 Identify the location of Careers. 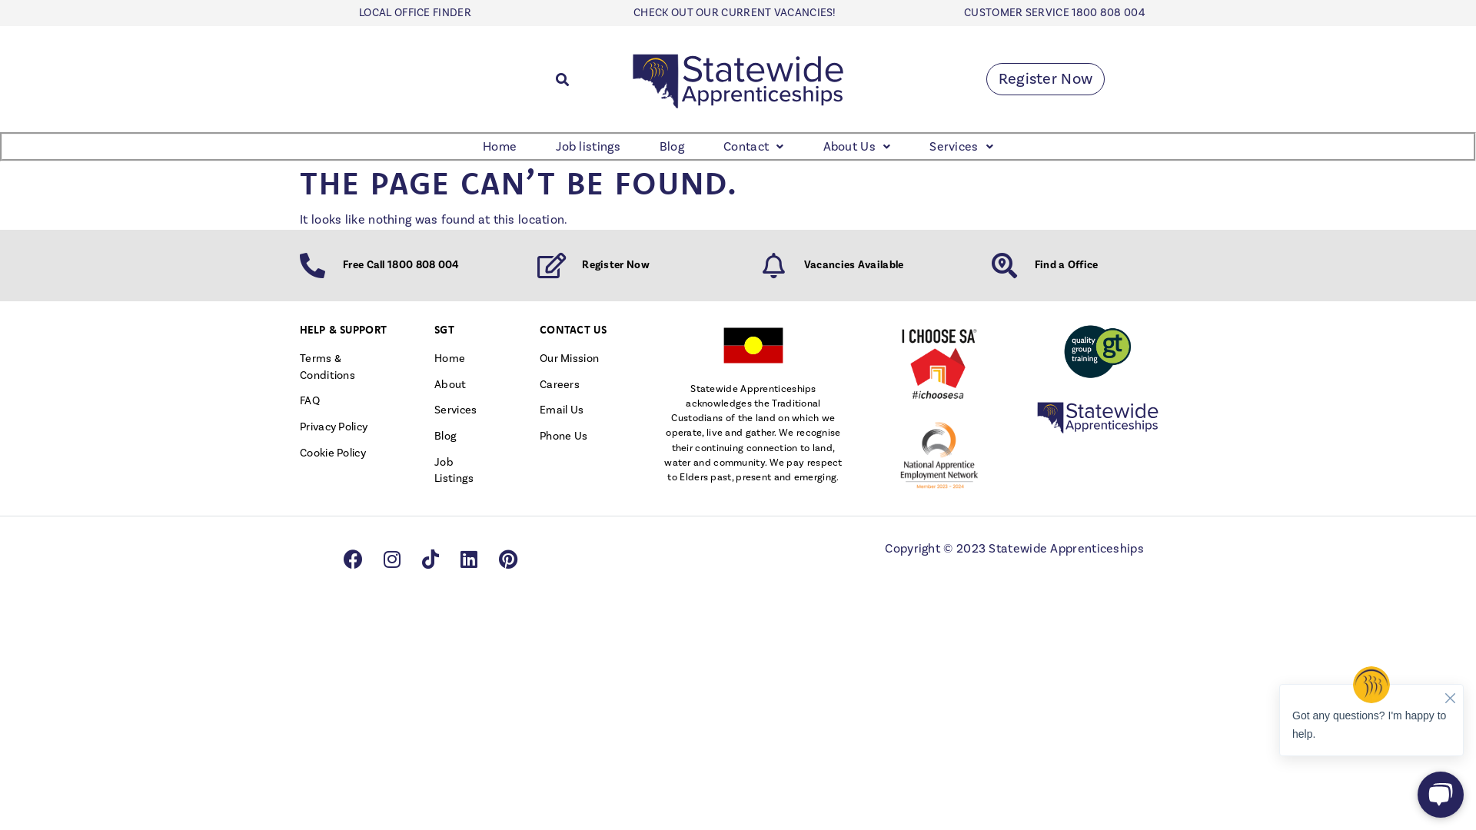
(577, 385).